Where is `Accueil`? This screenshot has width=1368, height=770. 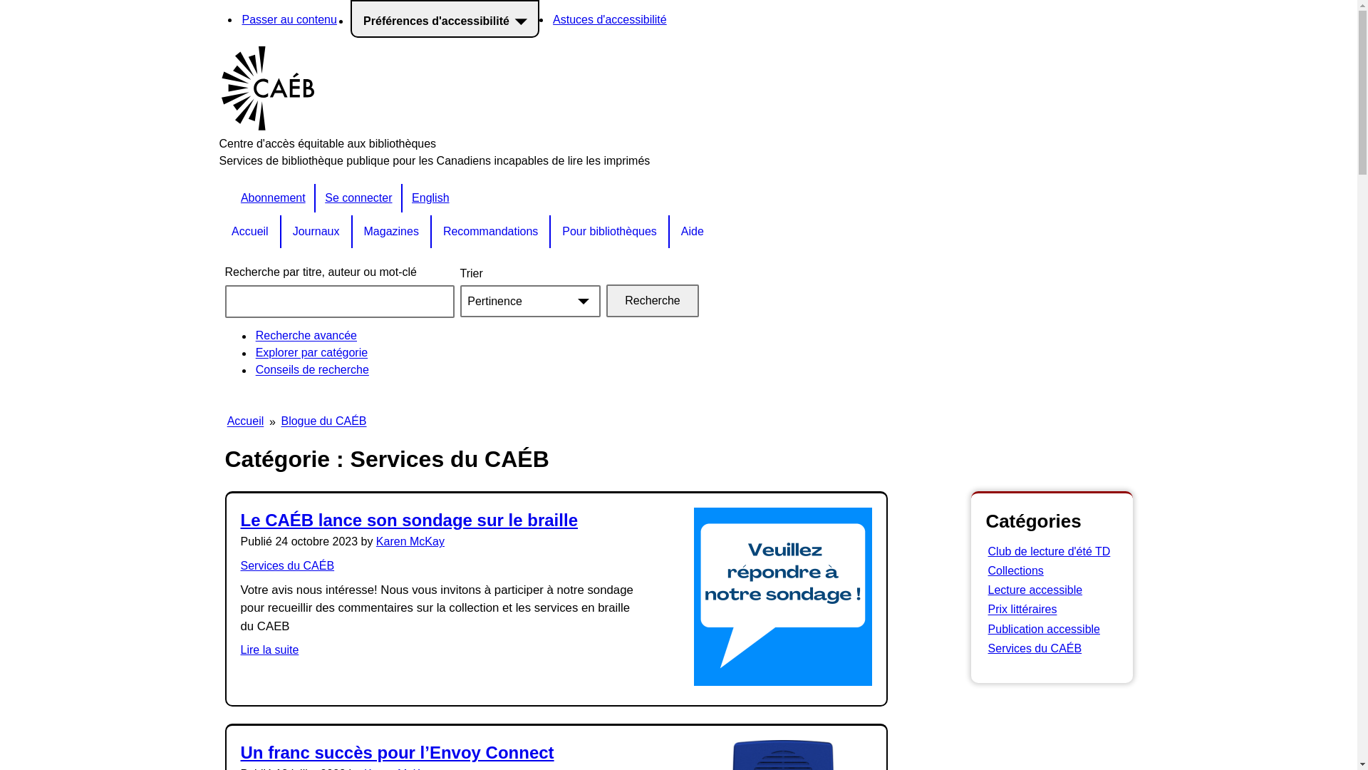
Accueil is located at coordinates (246, 421).